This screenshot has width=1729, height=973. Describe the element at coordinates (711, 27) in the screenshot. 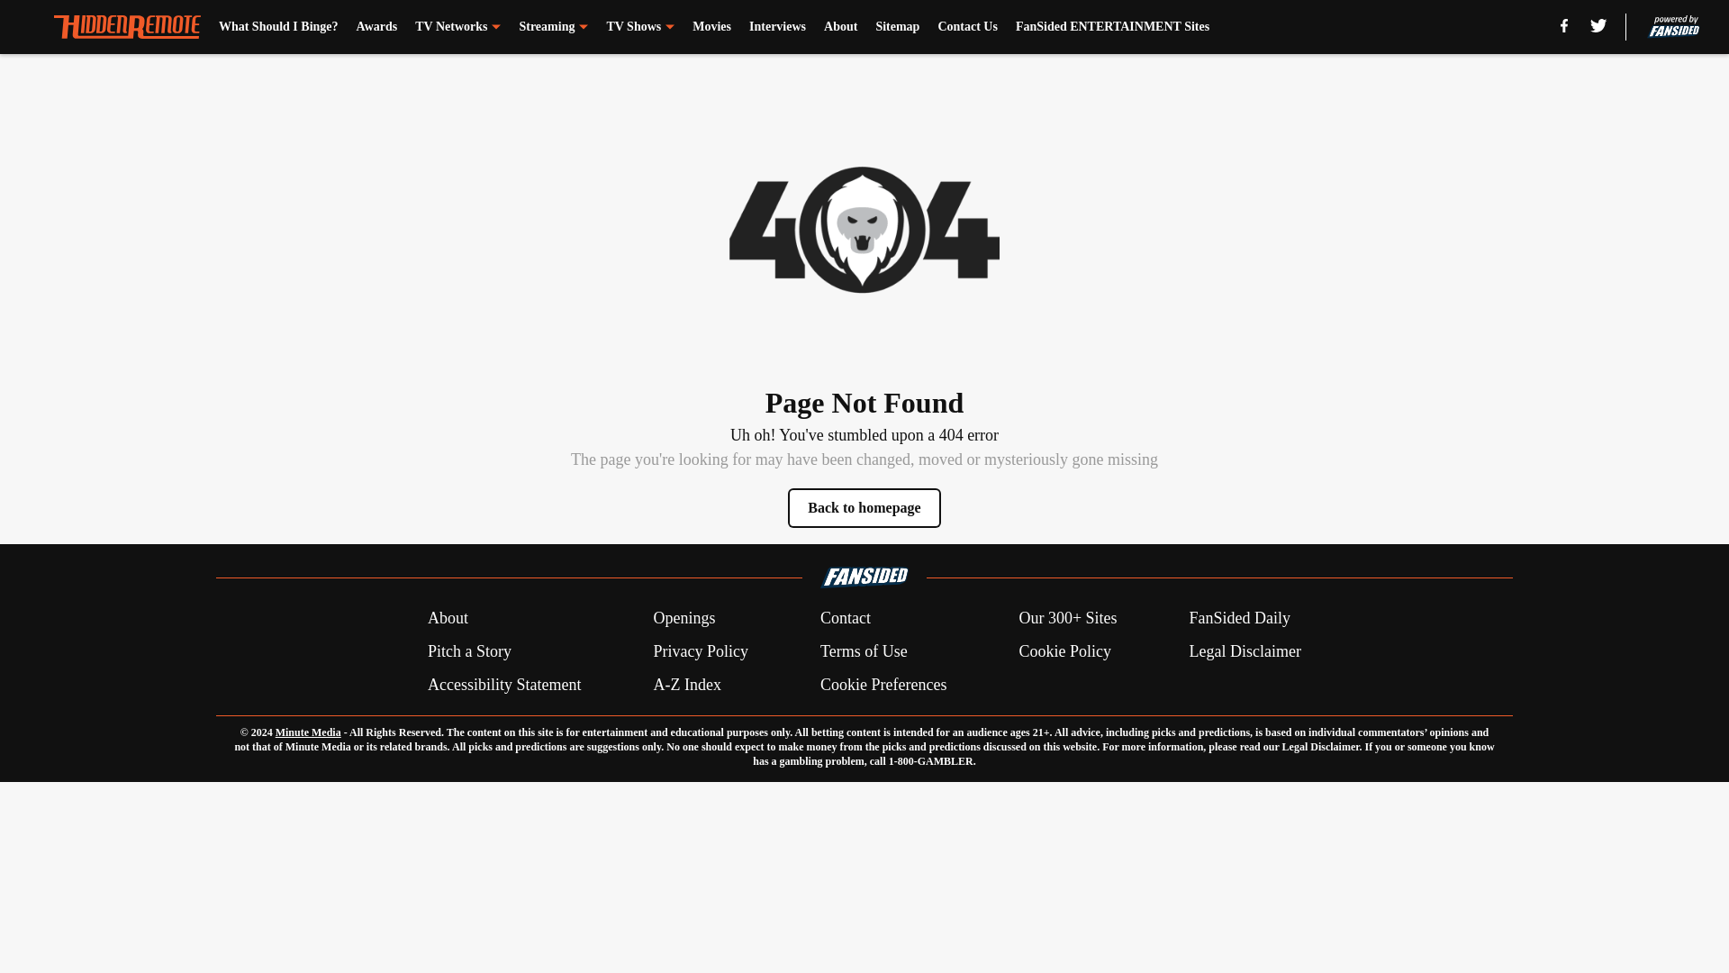

I see `Movies` at that location.